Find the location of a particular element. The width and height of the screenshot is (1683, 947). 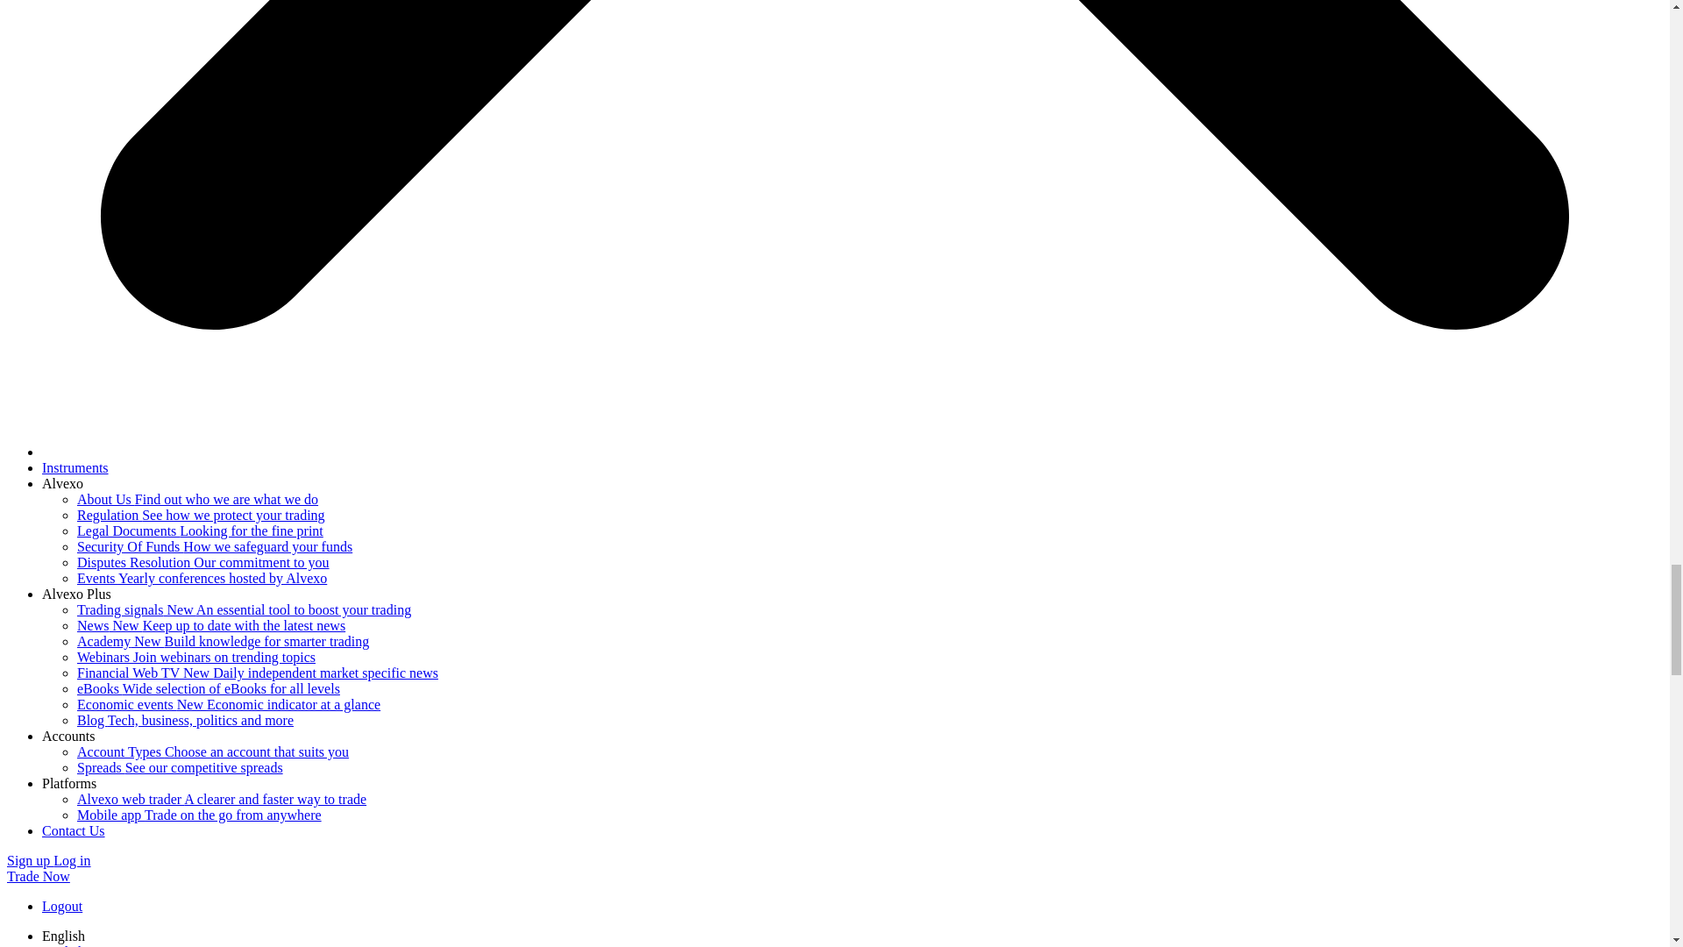

Platforms is located at coordinates (68, 782).